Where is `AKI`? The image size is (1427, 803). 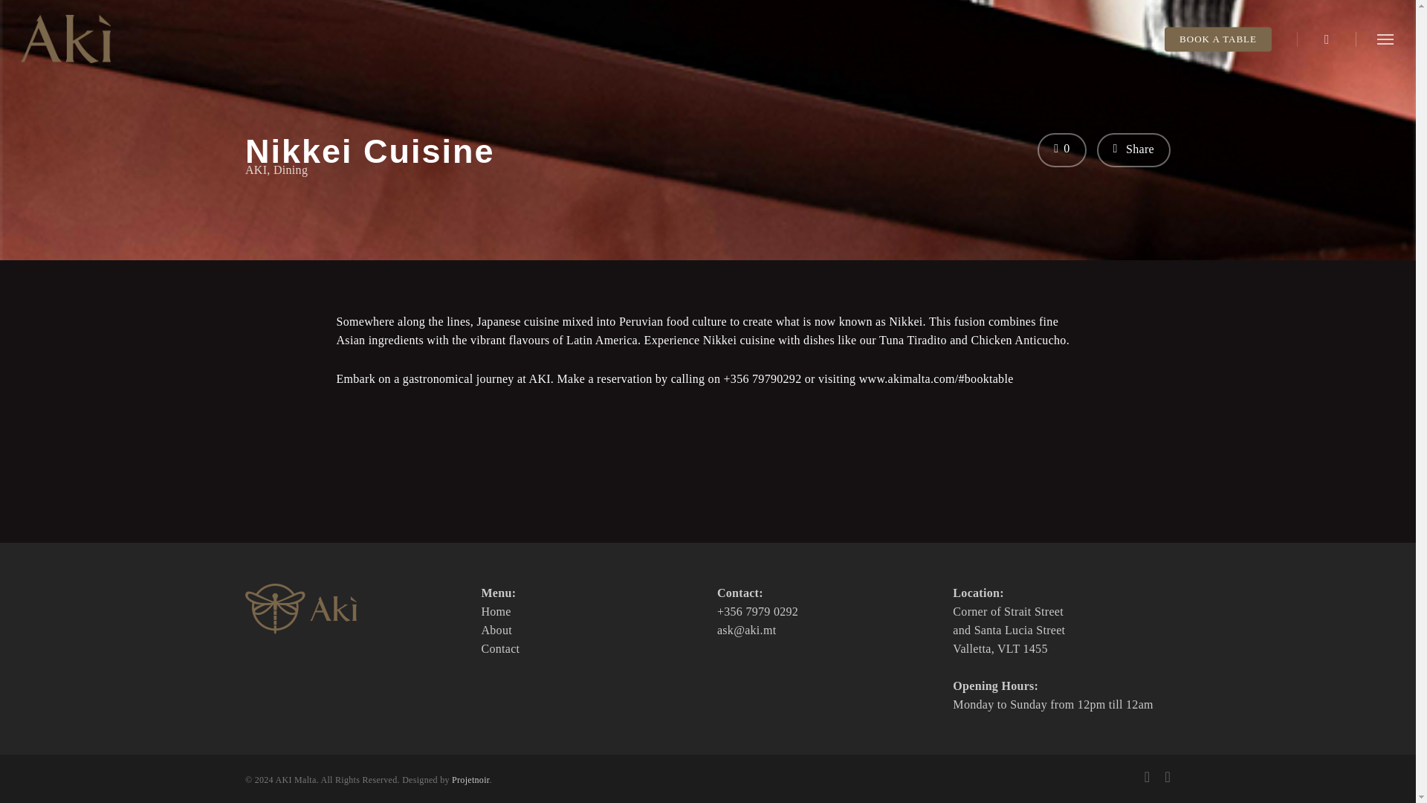
AKI is located at coordinates (256, 170).